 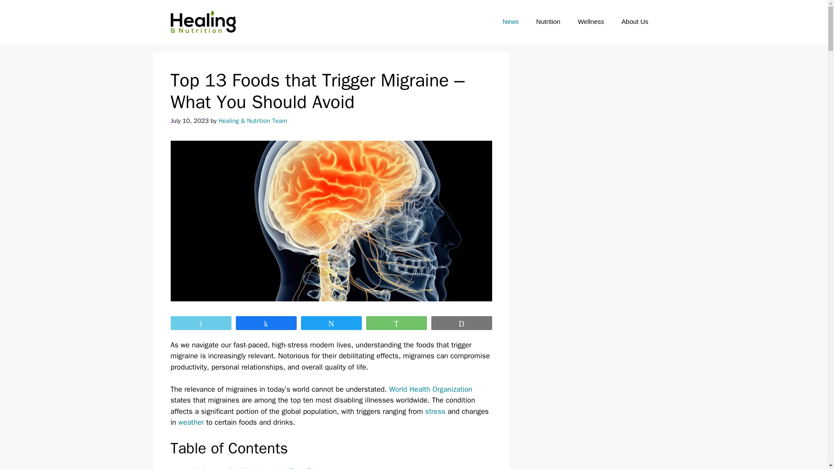 What do you see at coordinates (511, 22) in the screenshot?
I see `News` at bounding box center [511, 22].